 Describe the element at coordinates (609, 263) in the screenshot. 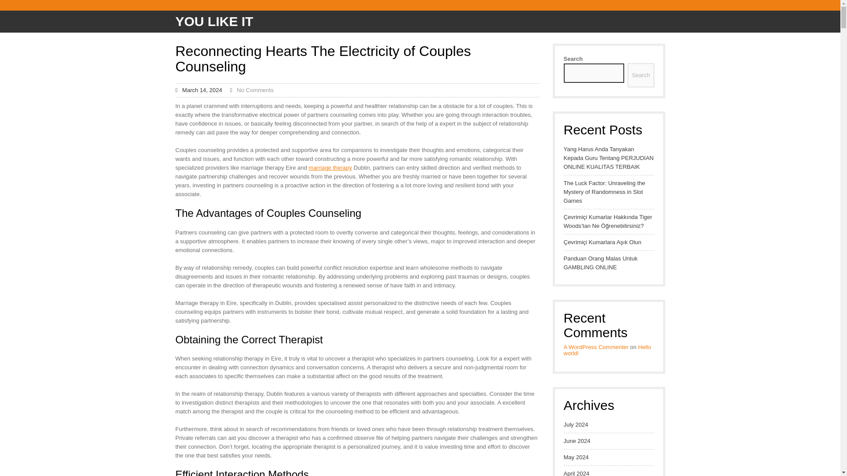

I see `Panduan Orang Malas Untuk GAMBLING ONLINE` at that location.